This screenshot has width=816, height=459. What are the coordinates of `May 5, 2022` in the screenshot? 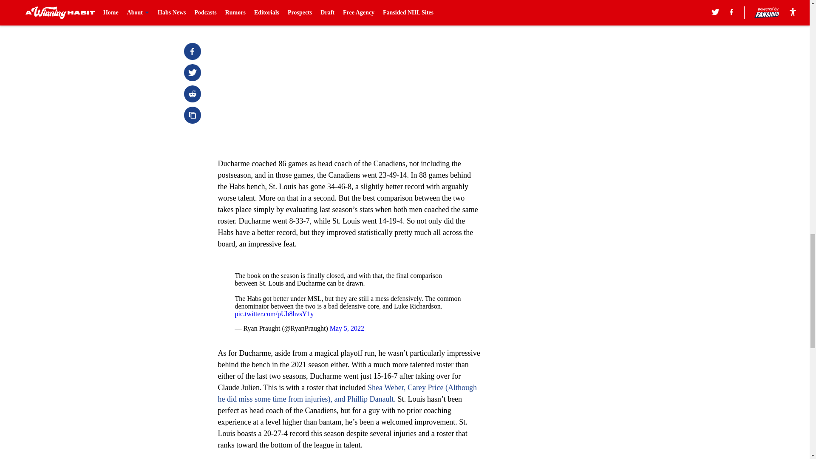 It's located at (347, 328).